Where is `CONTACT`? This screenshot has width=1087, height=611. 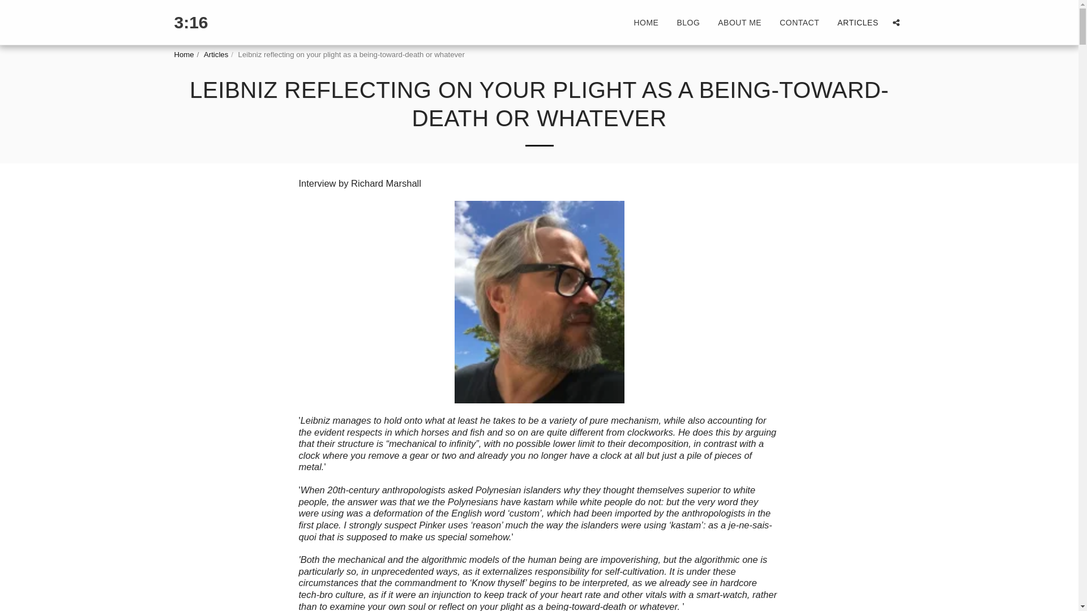
CONTACT is located at coordinates (799, 23).